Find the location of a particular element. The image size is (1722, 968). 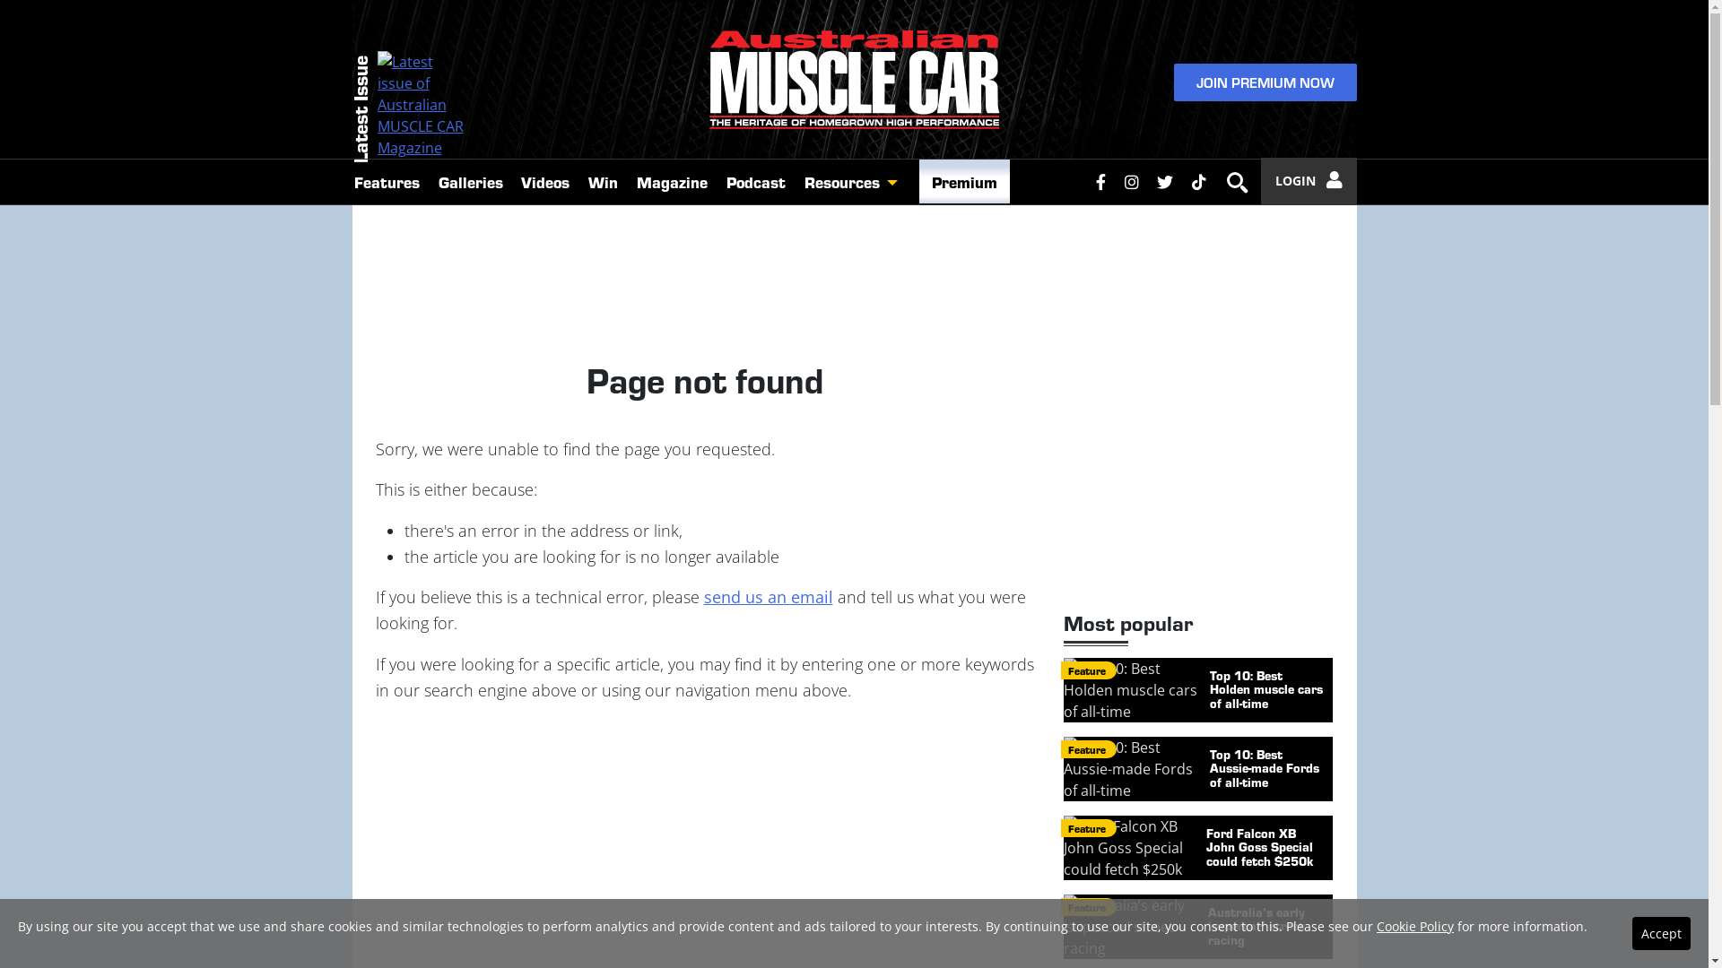

JOIN PREMIUM NOW is located at coordinates (1265, 82).